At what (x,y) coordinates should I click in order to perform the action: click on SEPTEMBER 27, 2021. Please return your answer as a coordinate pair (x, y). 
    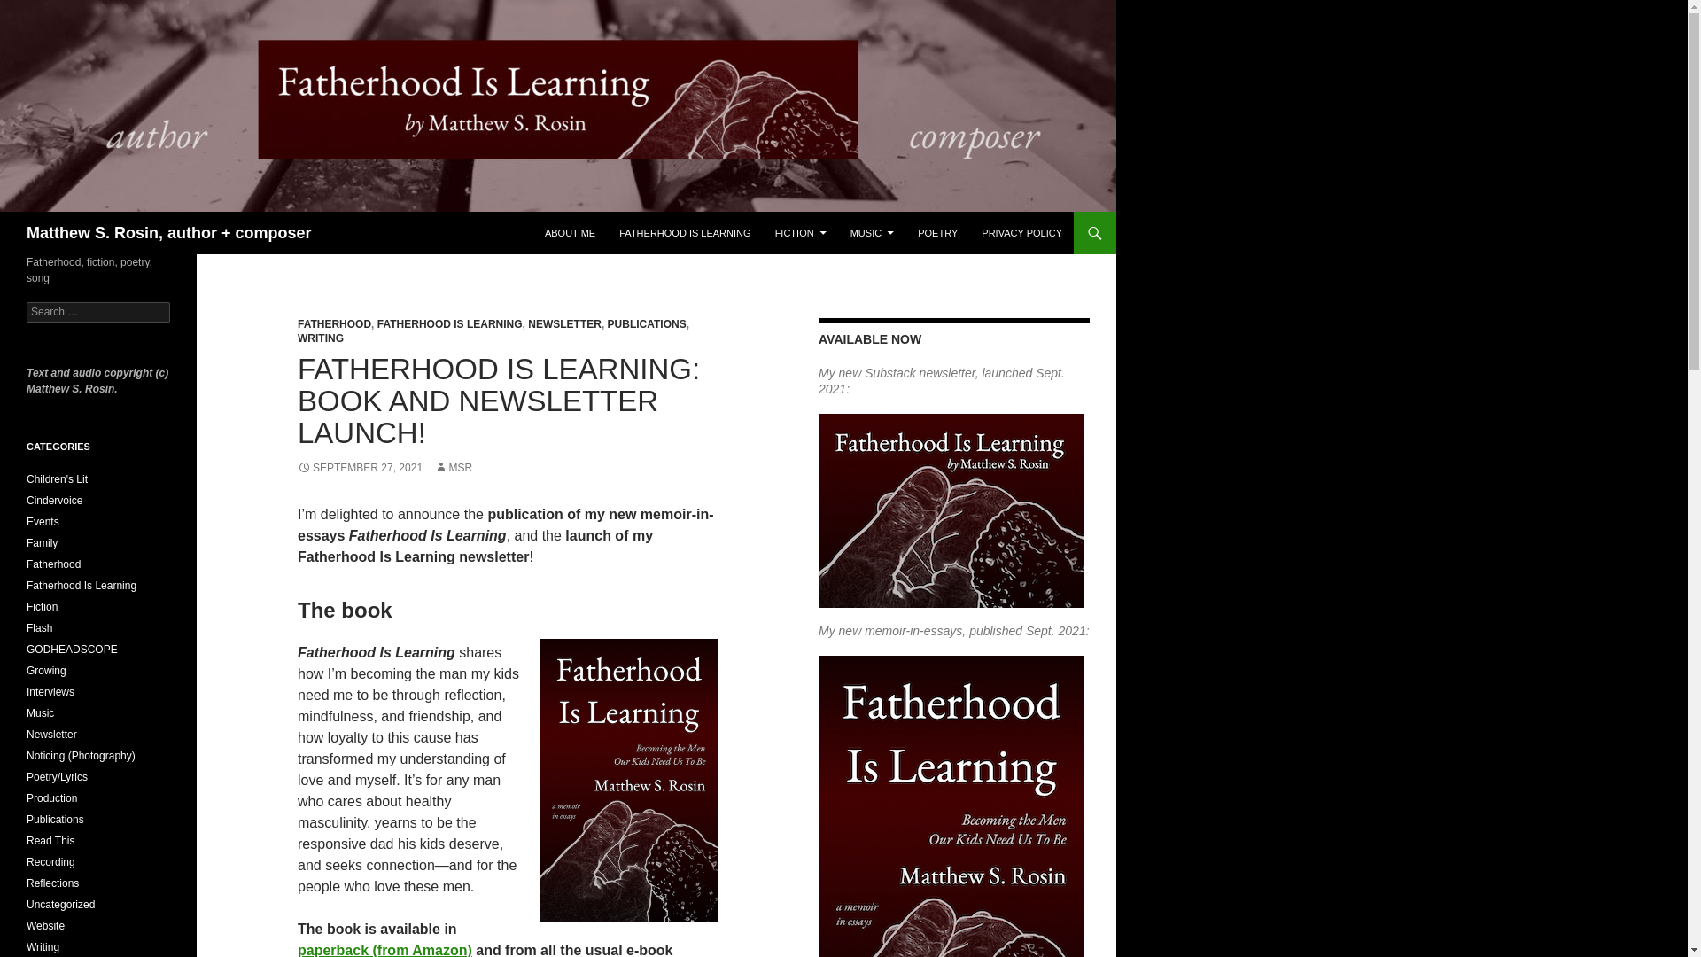
    Looking at the image, I should click on (360, 467).